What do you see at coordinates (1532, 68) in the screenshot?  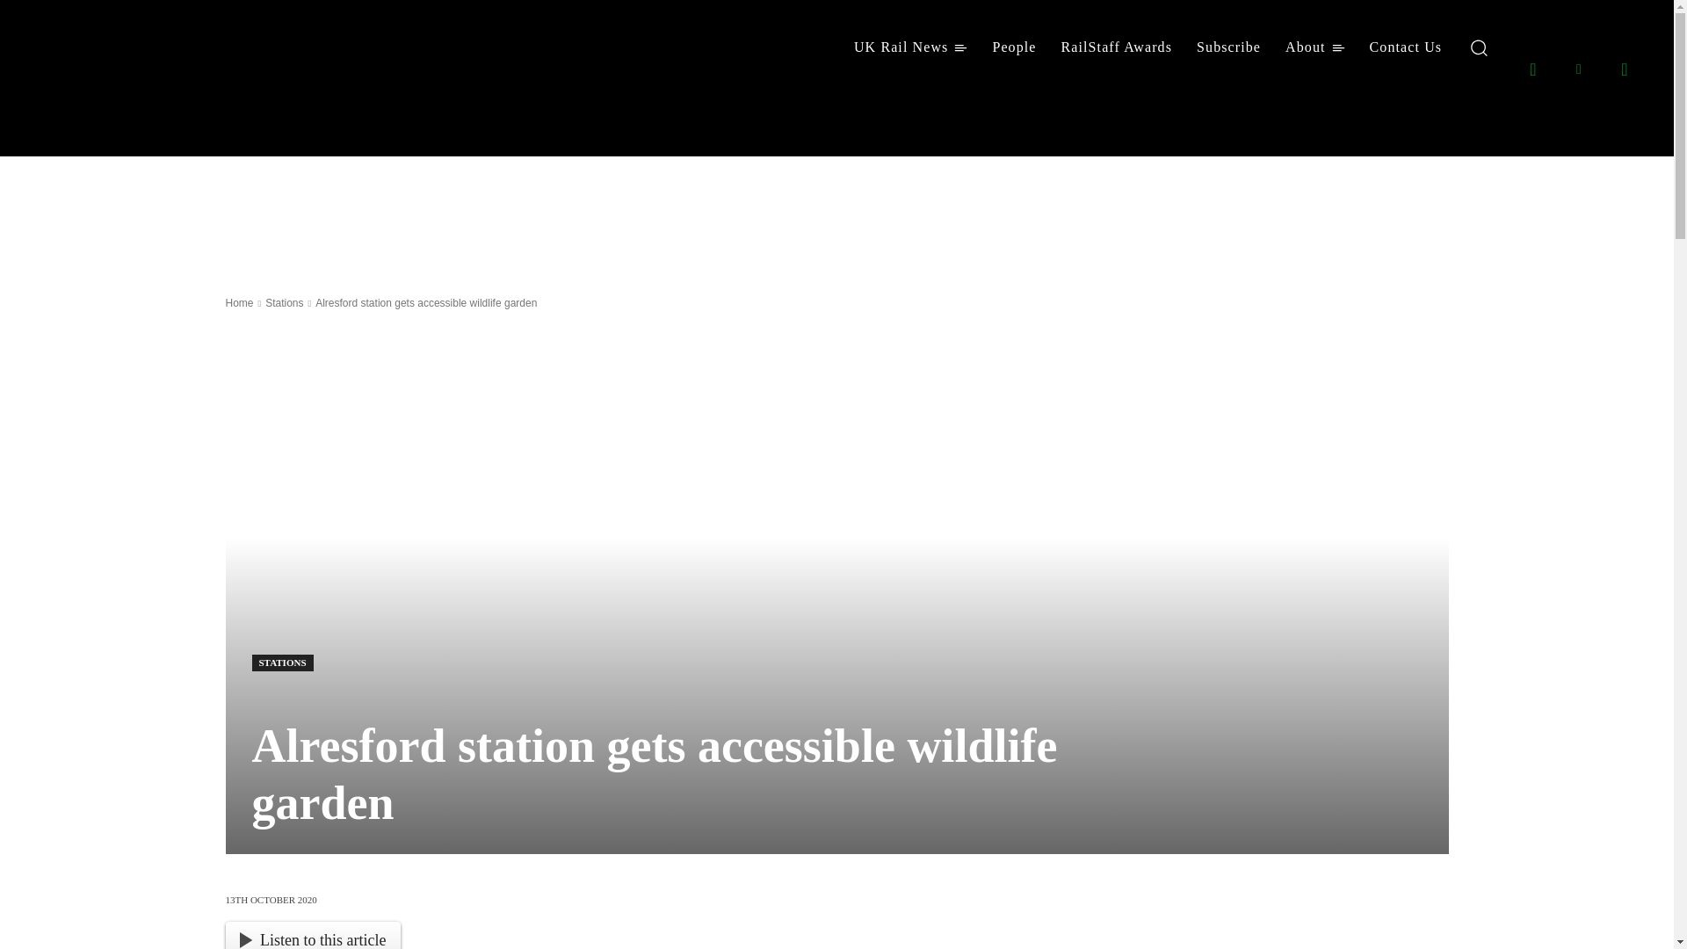 I see `Facebook` at bounding box center [1532, 68].